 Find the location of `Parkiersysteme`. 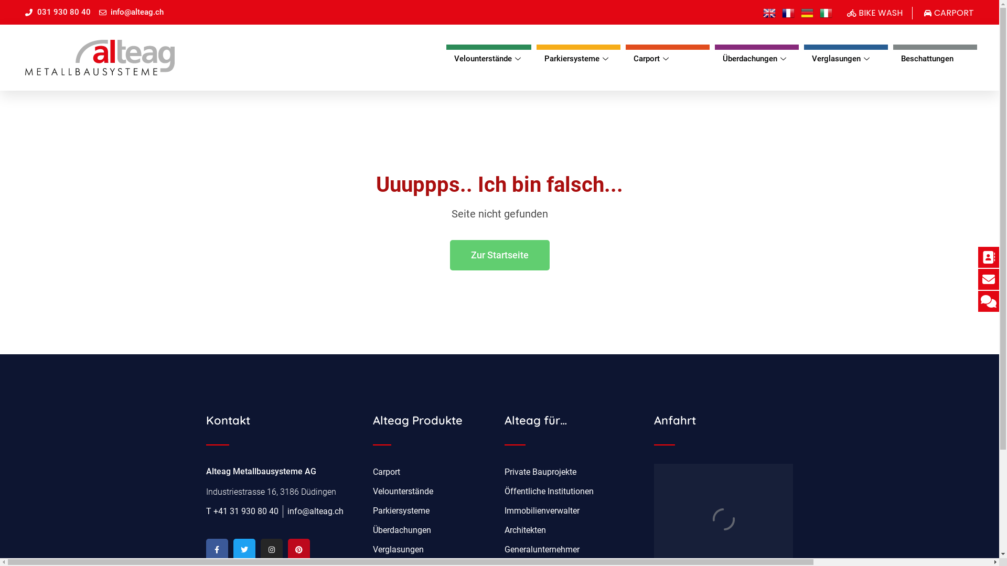

Parkiersysteme is located at coordinates (433, 511).